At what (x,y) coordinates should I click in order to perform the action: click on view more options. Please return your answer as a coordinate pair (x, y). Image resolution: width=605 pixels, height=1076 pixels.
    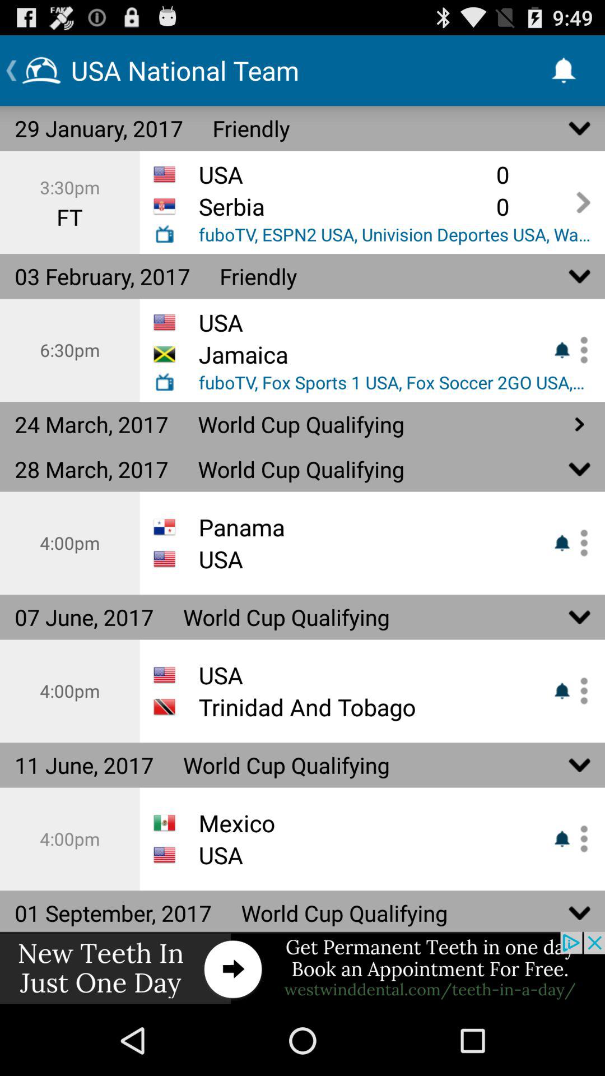
    Looking at the image, I should click on (580, 542).